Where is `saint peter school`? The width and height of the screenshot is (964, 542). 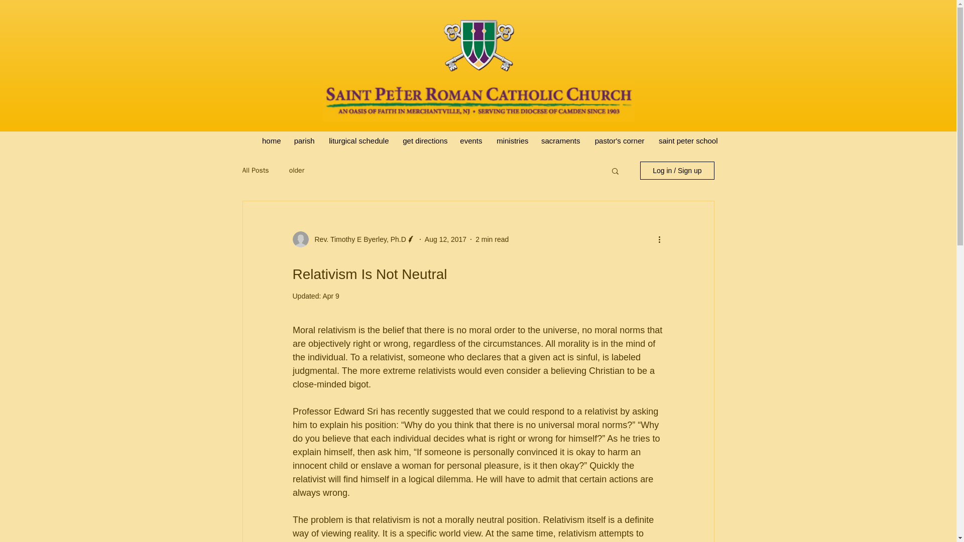 saint peter school is located at coordinates (687, 141).